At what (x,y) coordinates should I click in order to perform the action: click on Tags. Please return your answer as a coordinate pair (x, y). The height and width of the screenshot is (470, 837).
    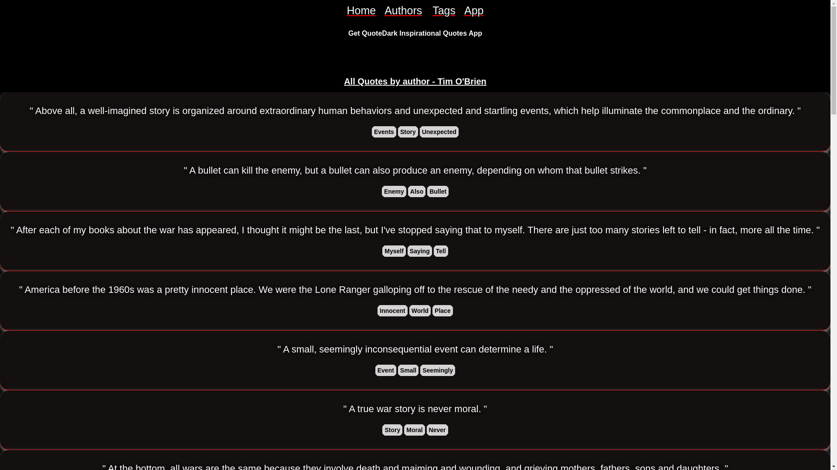
    Looking at the image, I should click on (444, 10).